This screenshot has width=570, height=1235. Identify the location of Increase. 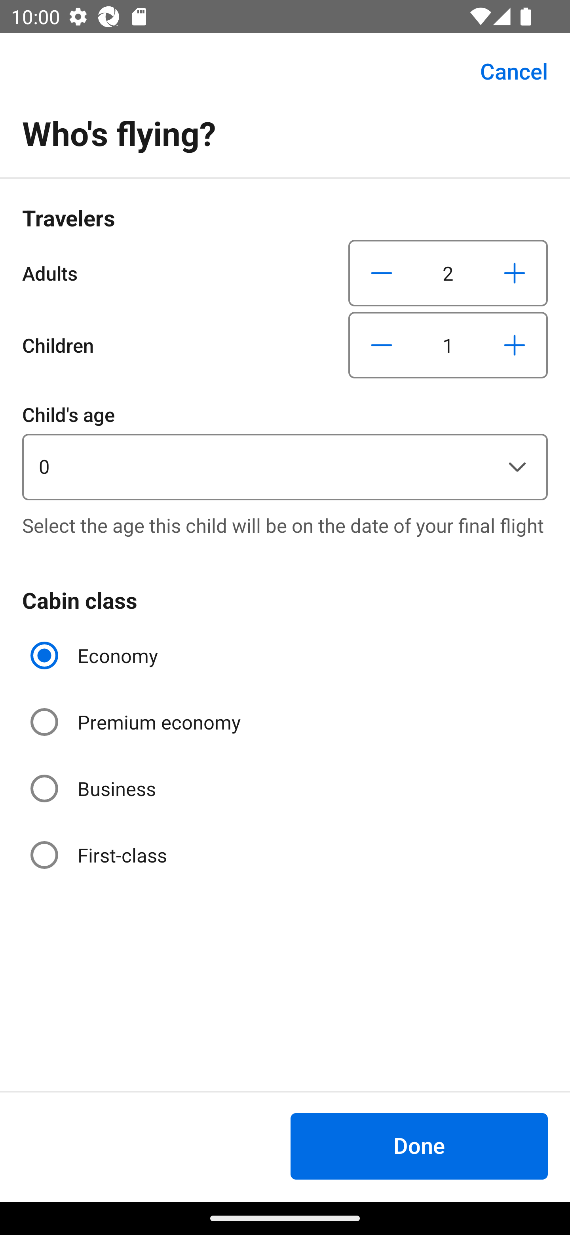
(514, 345).